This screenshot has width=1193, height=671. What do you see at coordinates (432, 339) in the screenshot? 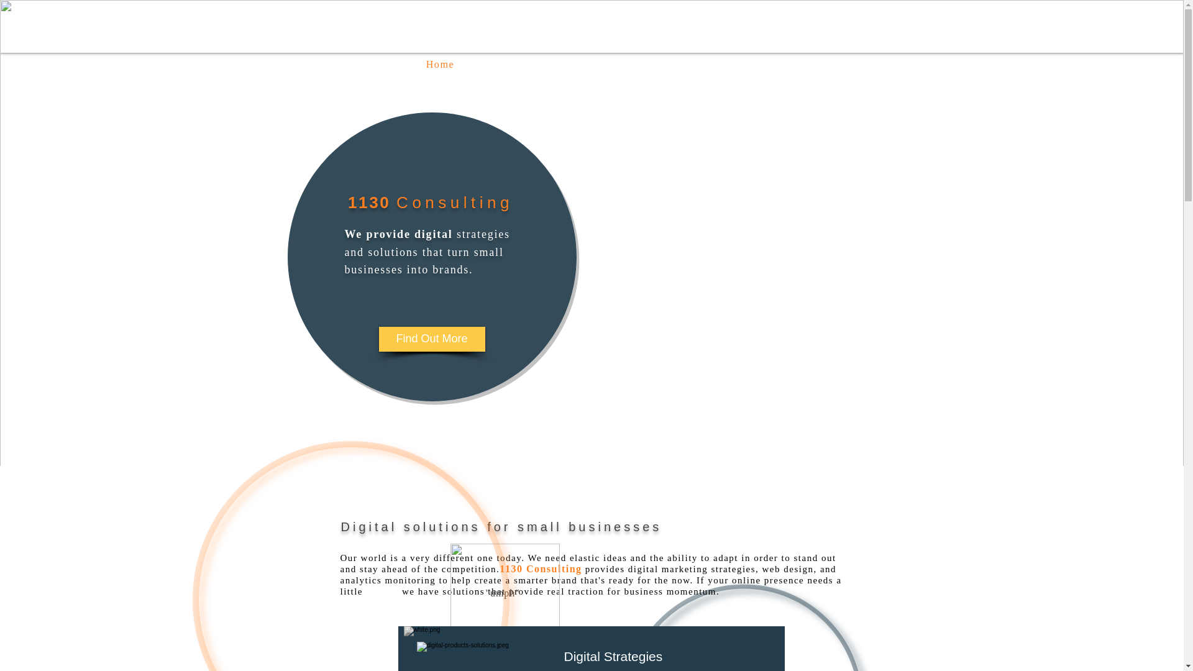
I see `Find Out More` at bounding box center [432, 339].